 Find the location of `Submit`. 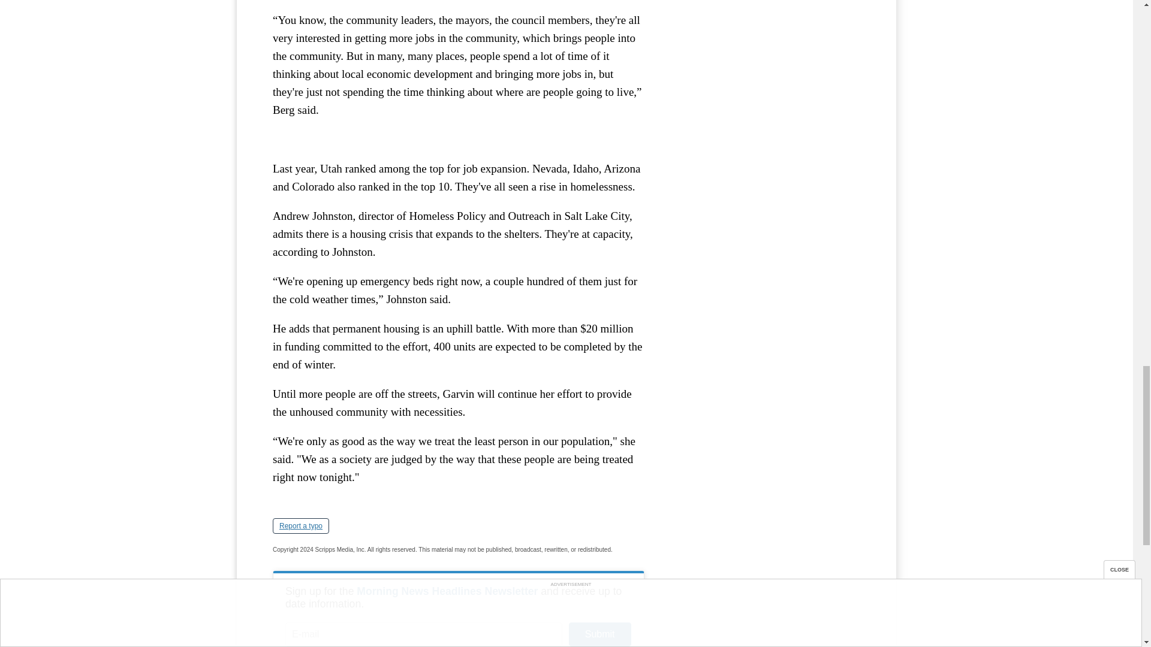

Submit is located at coordinates (599, 634).